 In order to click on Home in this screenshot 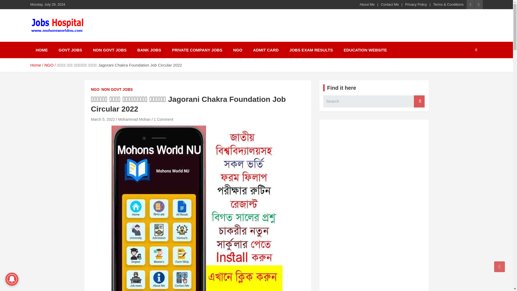, I will do `click(35, 65)`.